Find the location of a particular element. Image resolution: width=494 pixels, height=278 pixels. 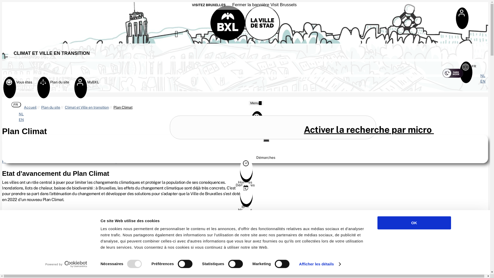

En direct is located at coordinates (245, 257).